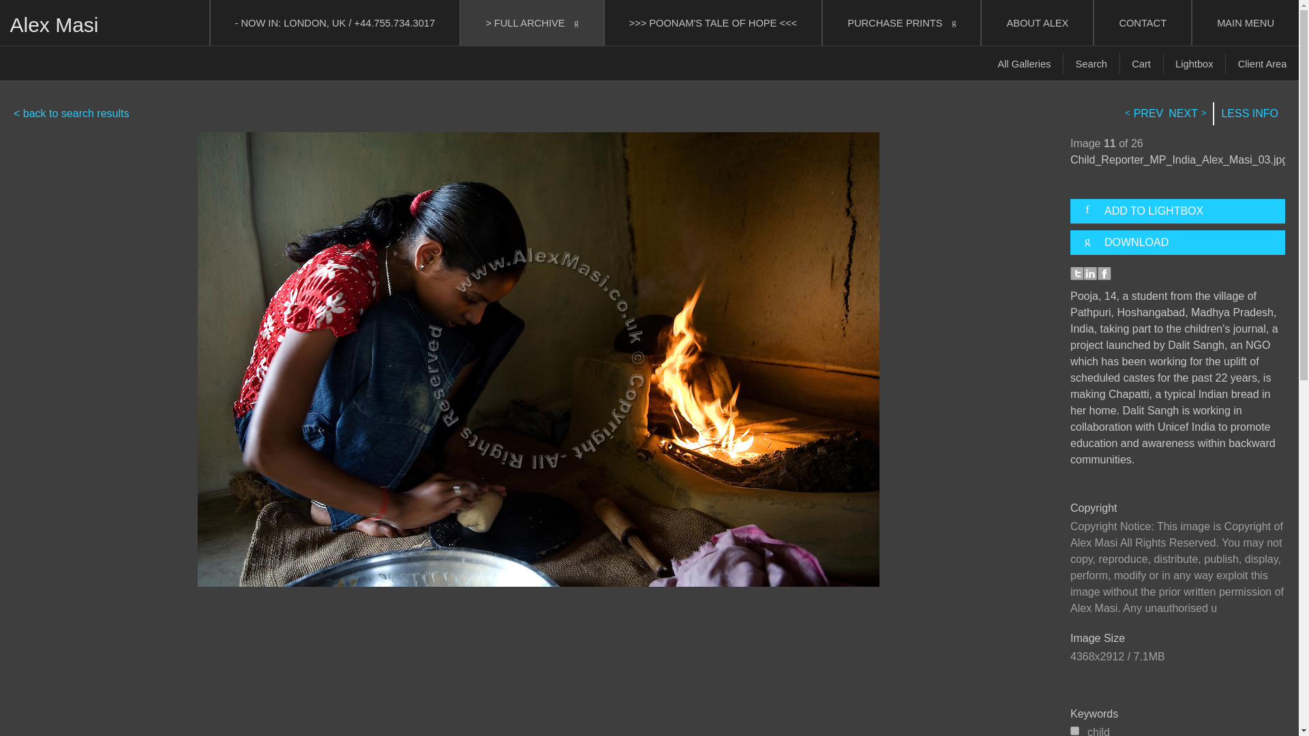 The width and height of the screenshot is (1309, 736). Describe the element at coordinates (1250, 114) in the screenshot. I see `Info` at that location.